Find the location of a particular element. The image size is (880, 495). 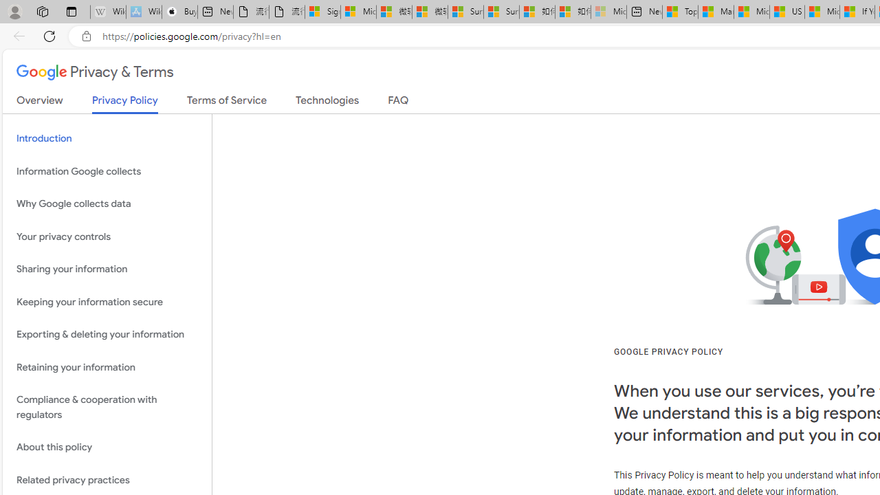

Terms of Service is located at coordinates (227, 103).